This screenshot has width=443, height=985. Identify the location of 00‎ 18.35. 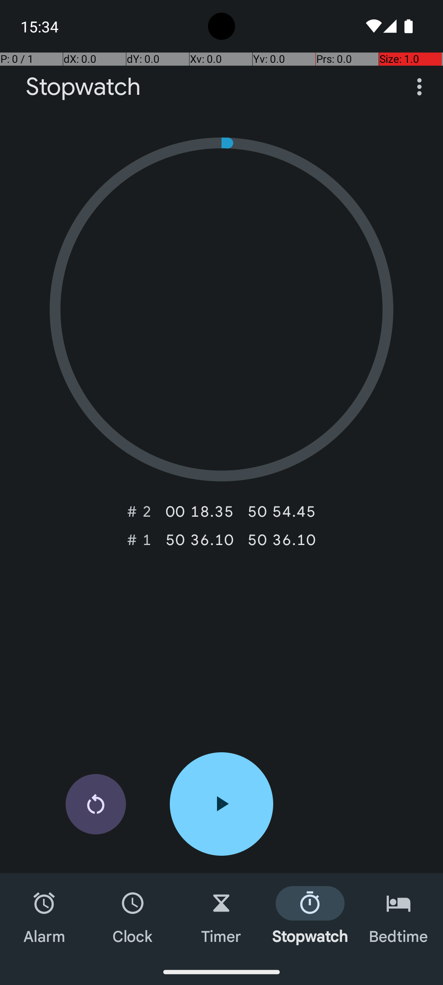
(199, 511).